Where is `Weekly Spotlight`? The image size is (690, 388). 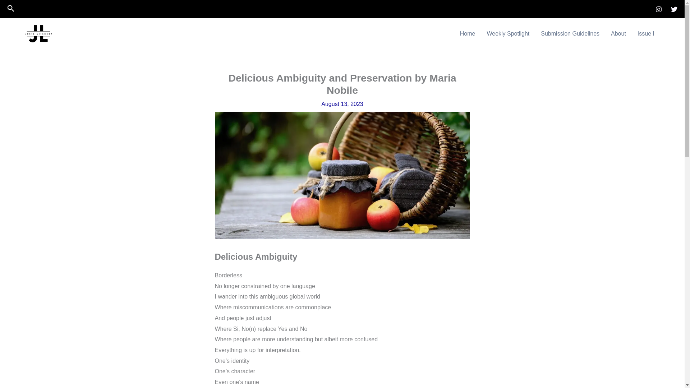
Weekly Spotlight is located at coordinates (508, 34).